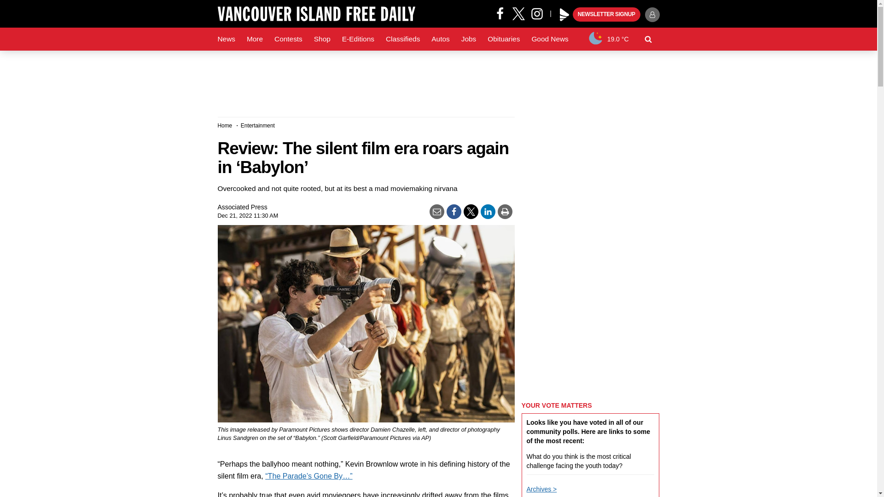 The image size is (884, 497). I want to click on News, so click(226, 39).